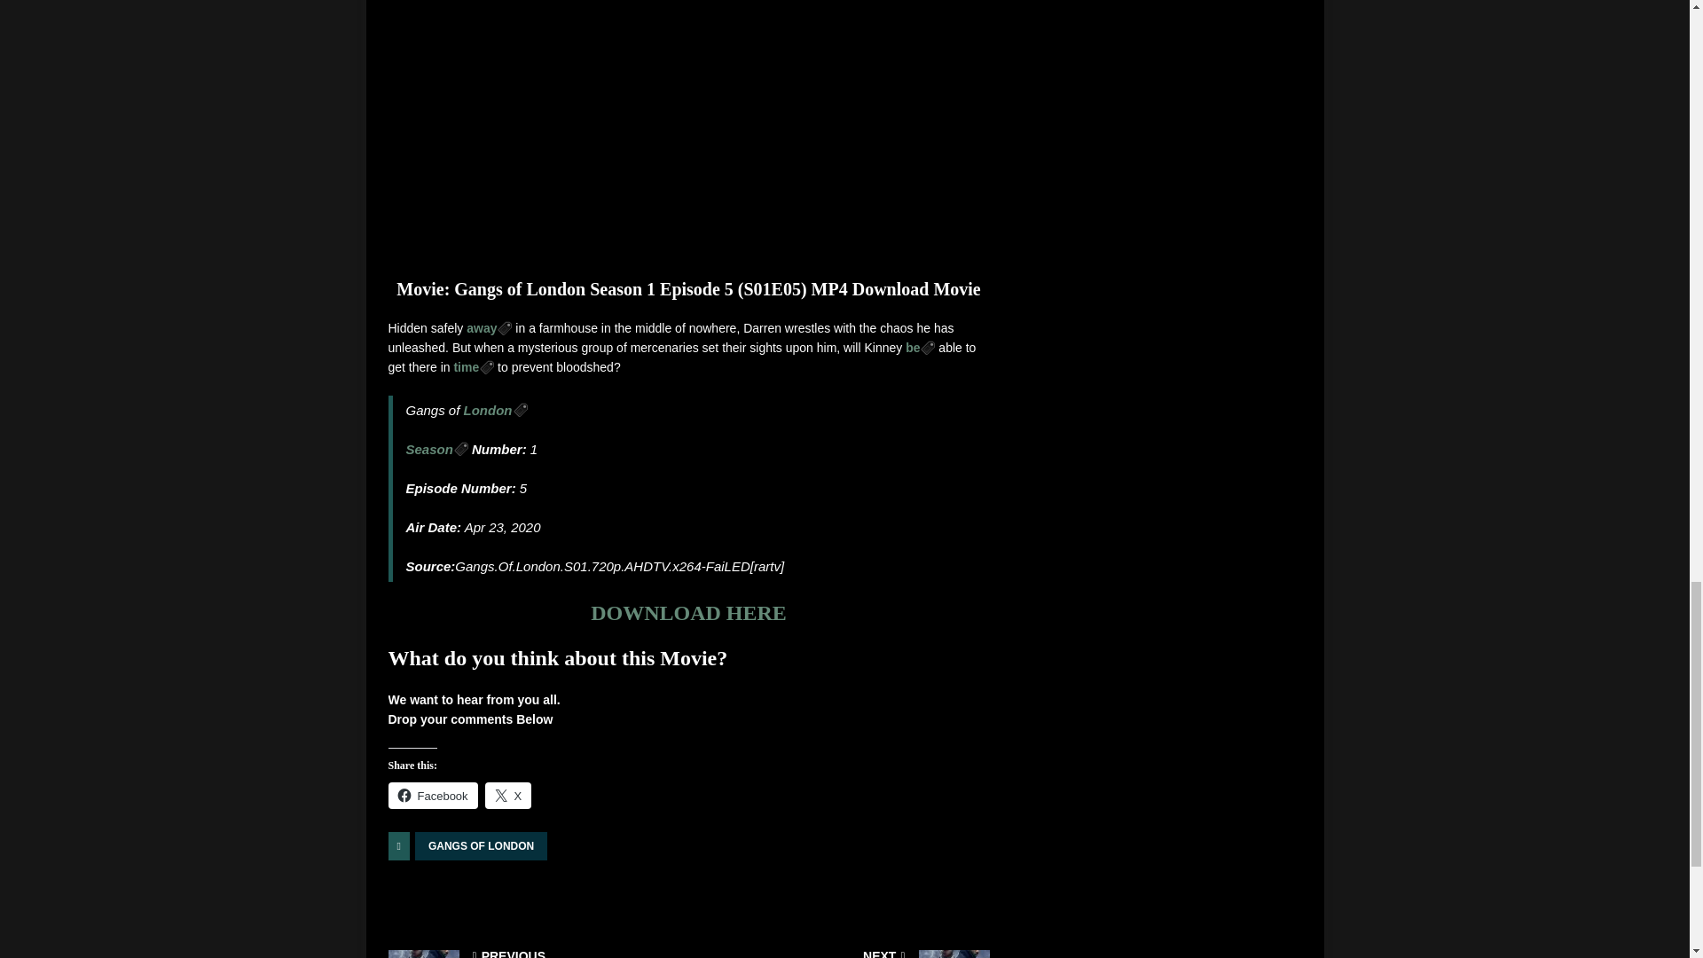 The height and width of the screenshot is (958, 1703). What do you see at coordinates (433, 795) in the screenshot?
I see `Click to share on Facebook` at bounding box center [433, 795].